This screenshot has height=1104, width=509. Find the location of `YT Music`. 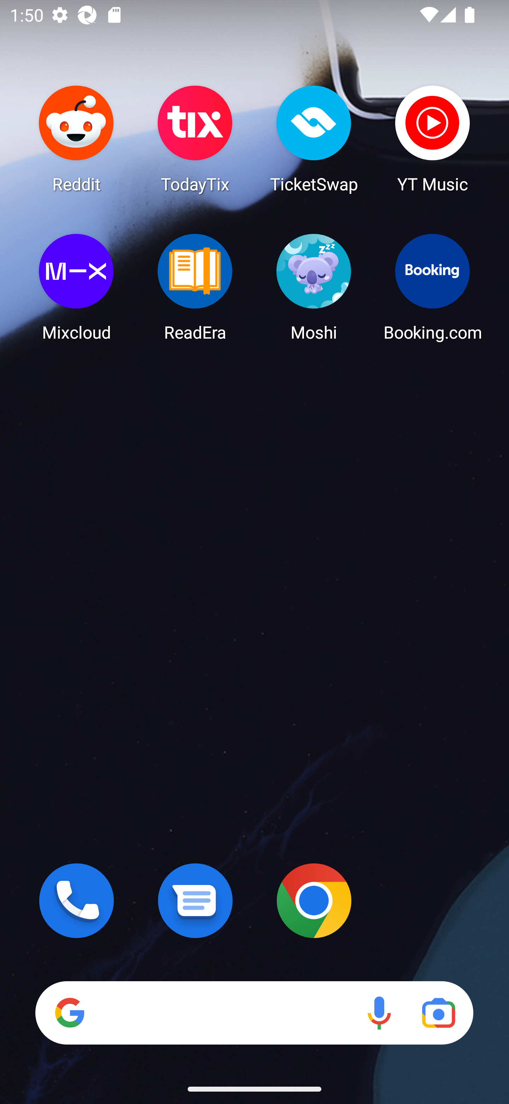

YT Music is located at coordinates (433, 139).